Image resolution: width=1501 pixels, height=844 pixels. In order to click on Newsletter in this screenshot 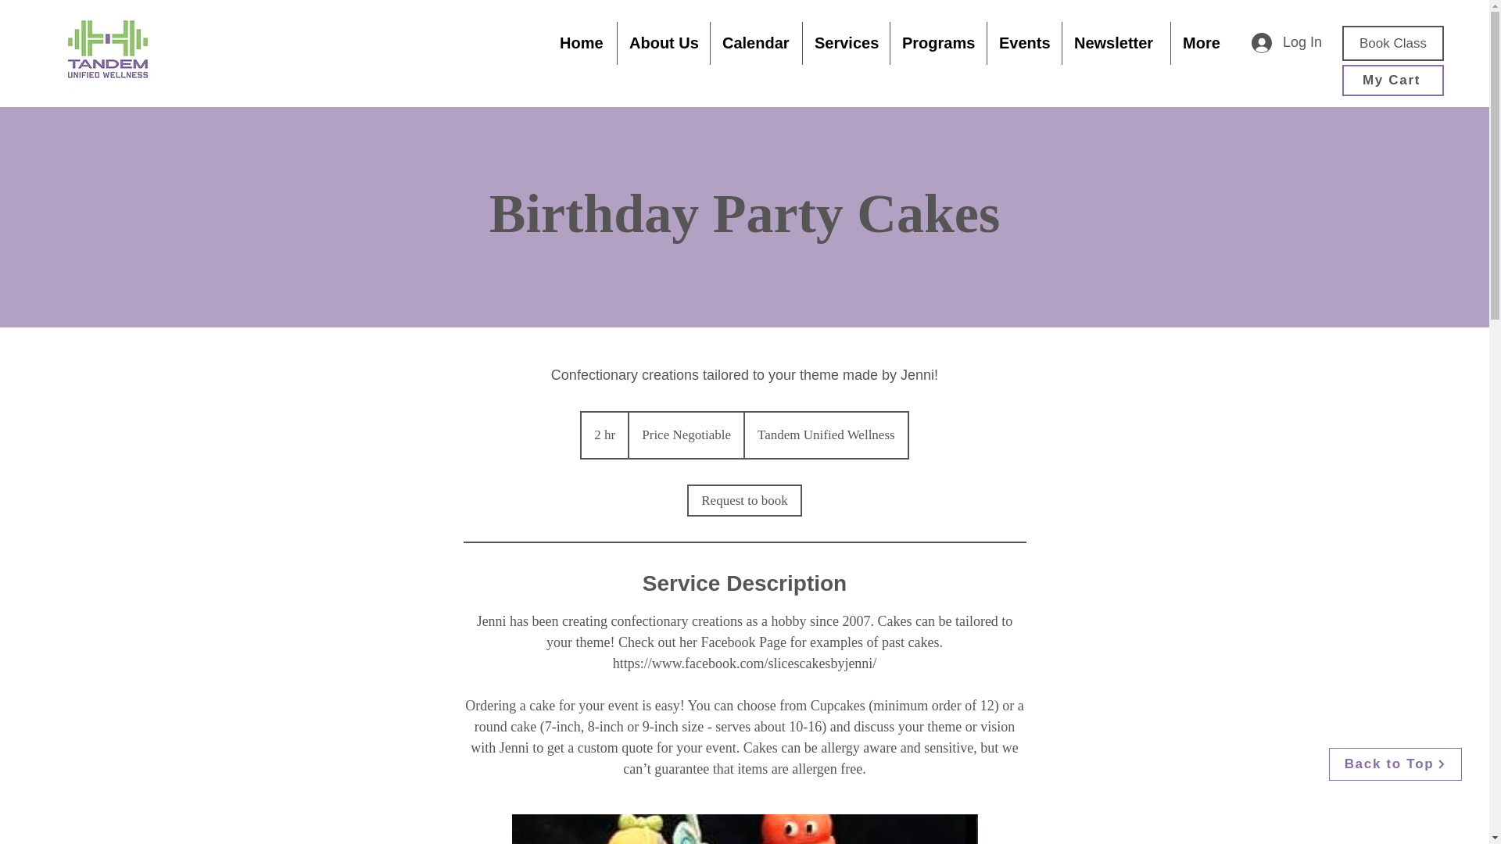, I will do `click(1116, 44)`.